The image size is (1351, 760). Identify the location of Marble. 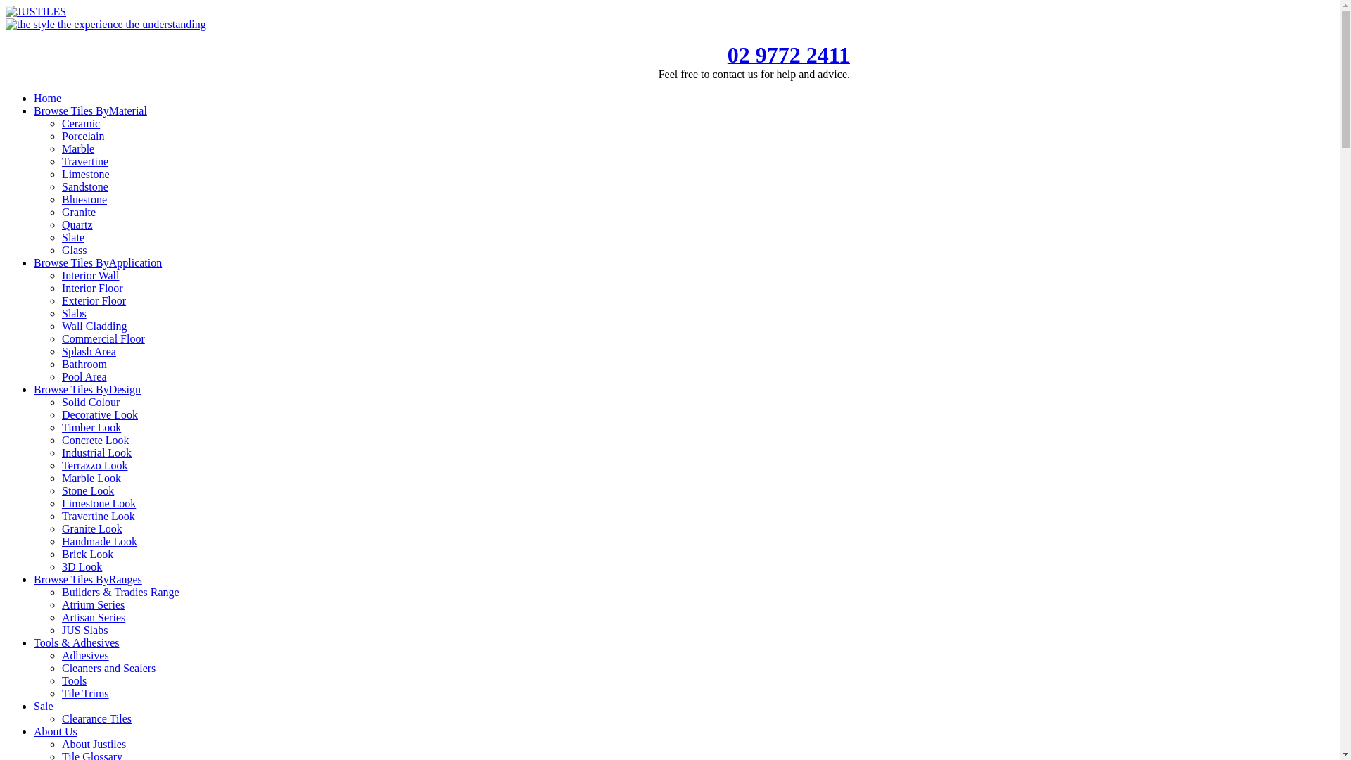
(78, 149).